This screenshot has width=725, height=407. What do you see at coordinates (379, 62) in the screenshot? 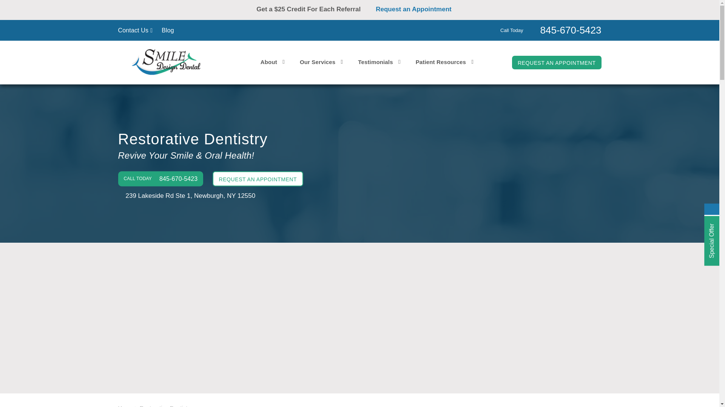
I see `Testimonials` at bounding box center [379, 62].